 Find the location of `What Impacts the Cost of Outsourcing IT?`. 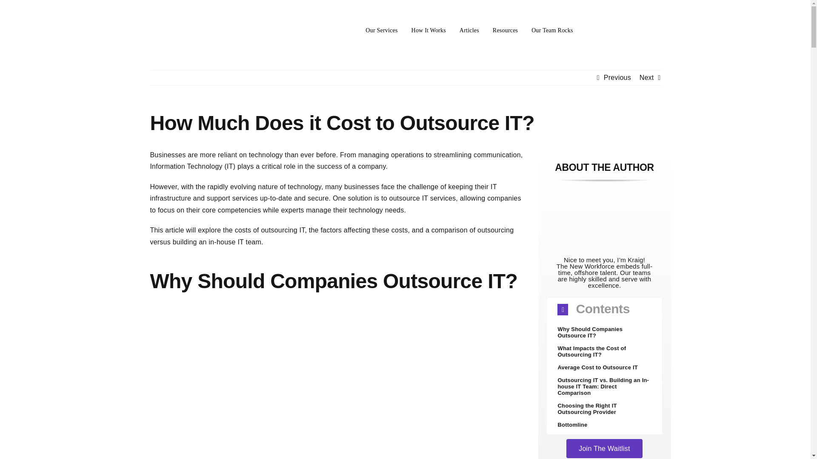

What Impacts the Cost of Outsourcing IT? is located at coordinates (591, 351).